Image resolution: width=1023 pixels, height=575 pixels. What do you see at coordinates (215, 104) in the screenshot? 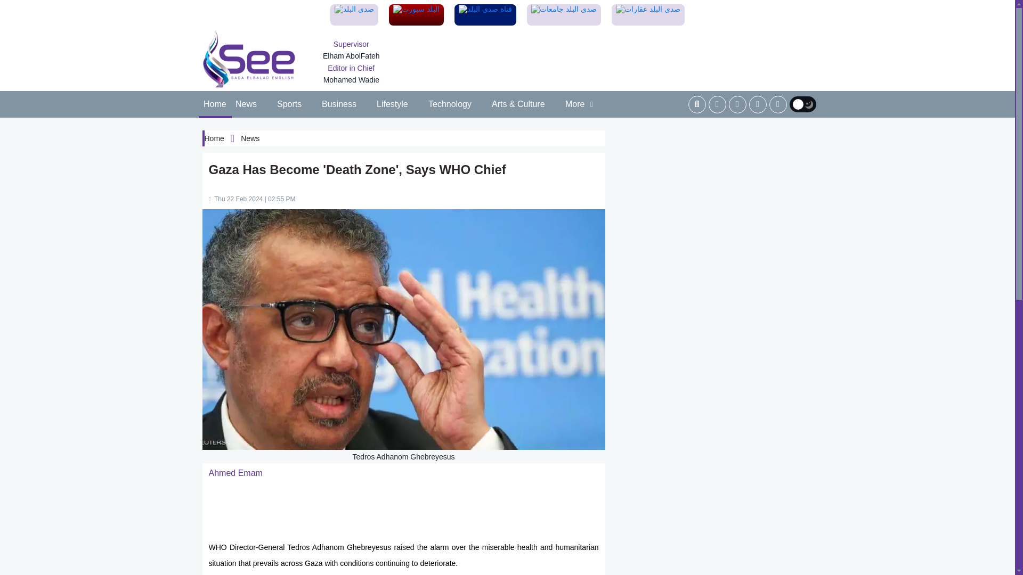
I see `Home` at bounding box center [215, 104].